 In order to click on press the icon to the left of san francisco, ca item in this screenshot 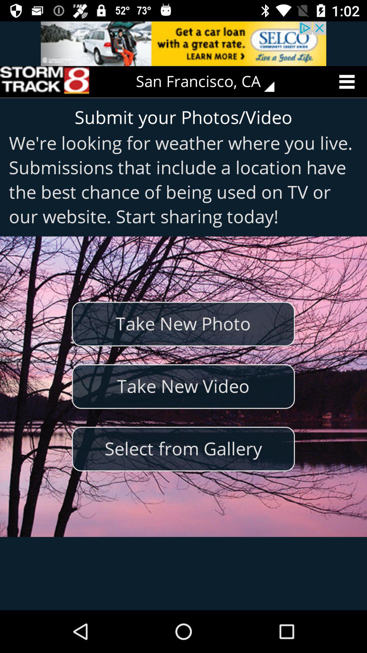, I will do `click(45, 82)`.